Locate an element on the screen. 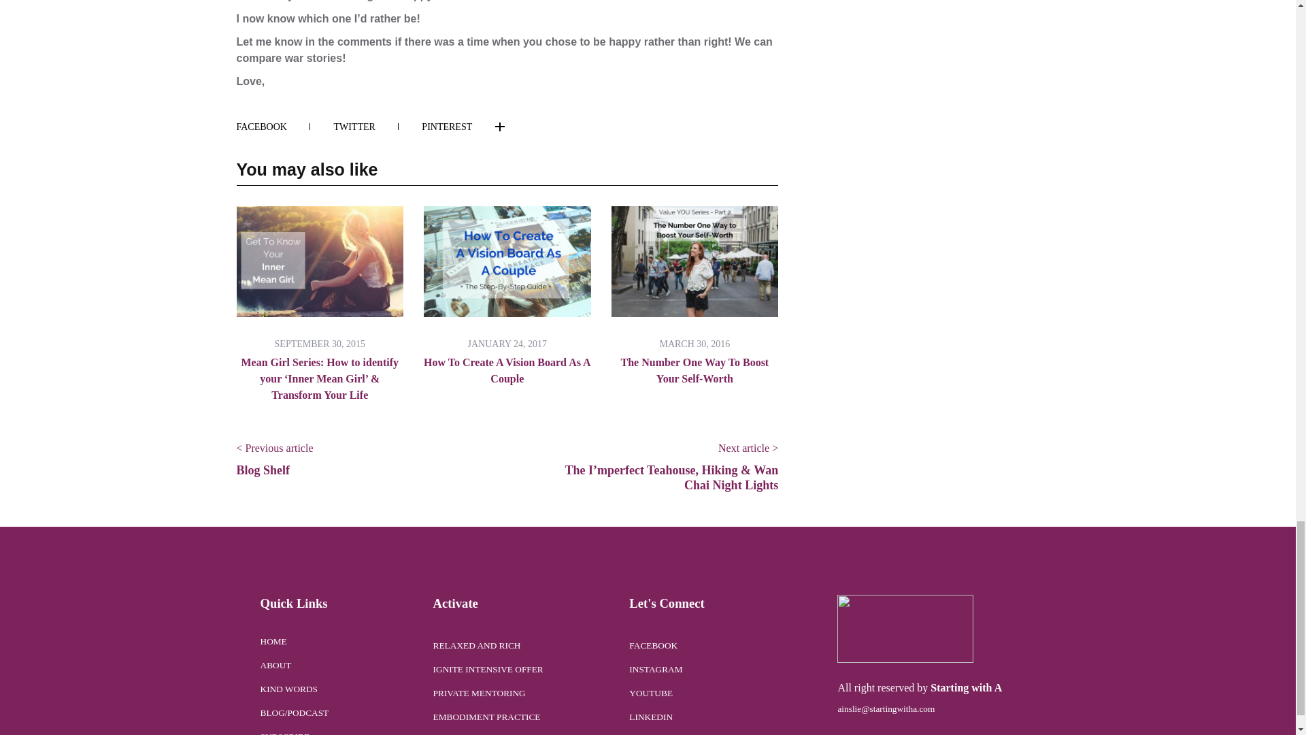 The image size is (1306, 735). PINTEREST is located at coordinates (446, 127).